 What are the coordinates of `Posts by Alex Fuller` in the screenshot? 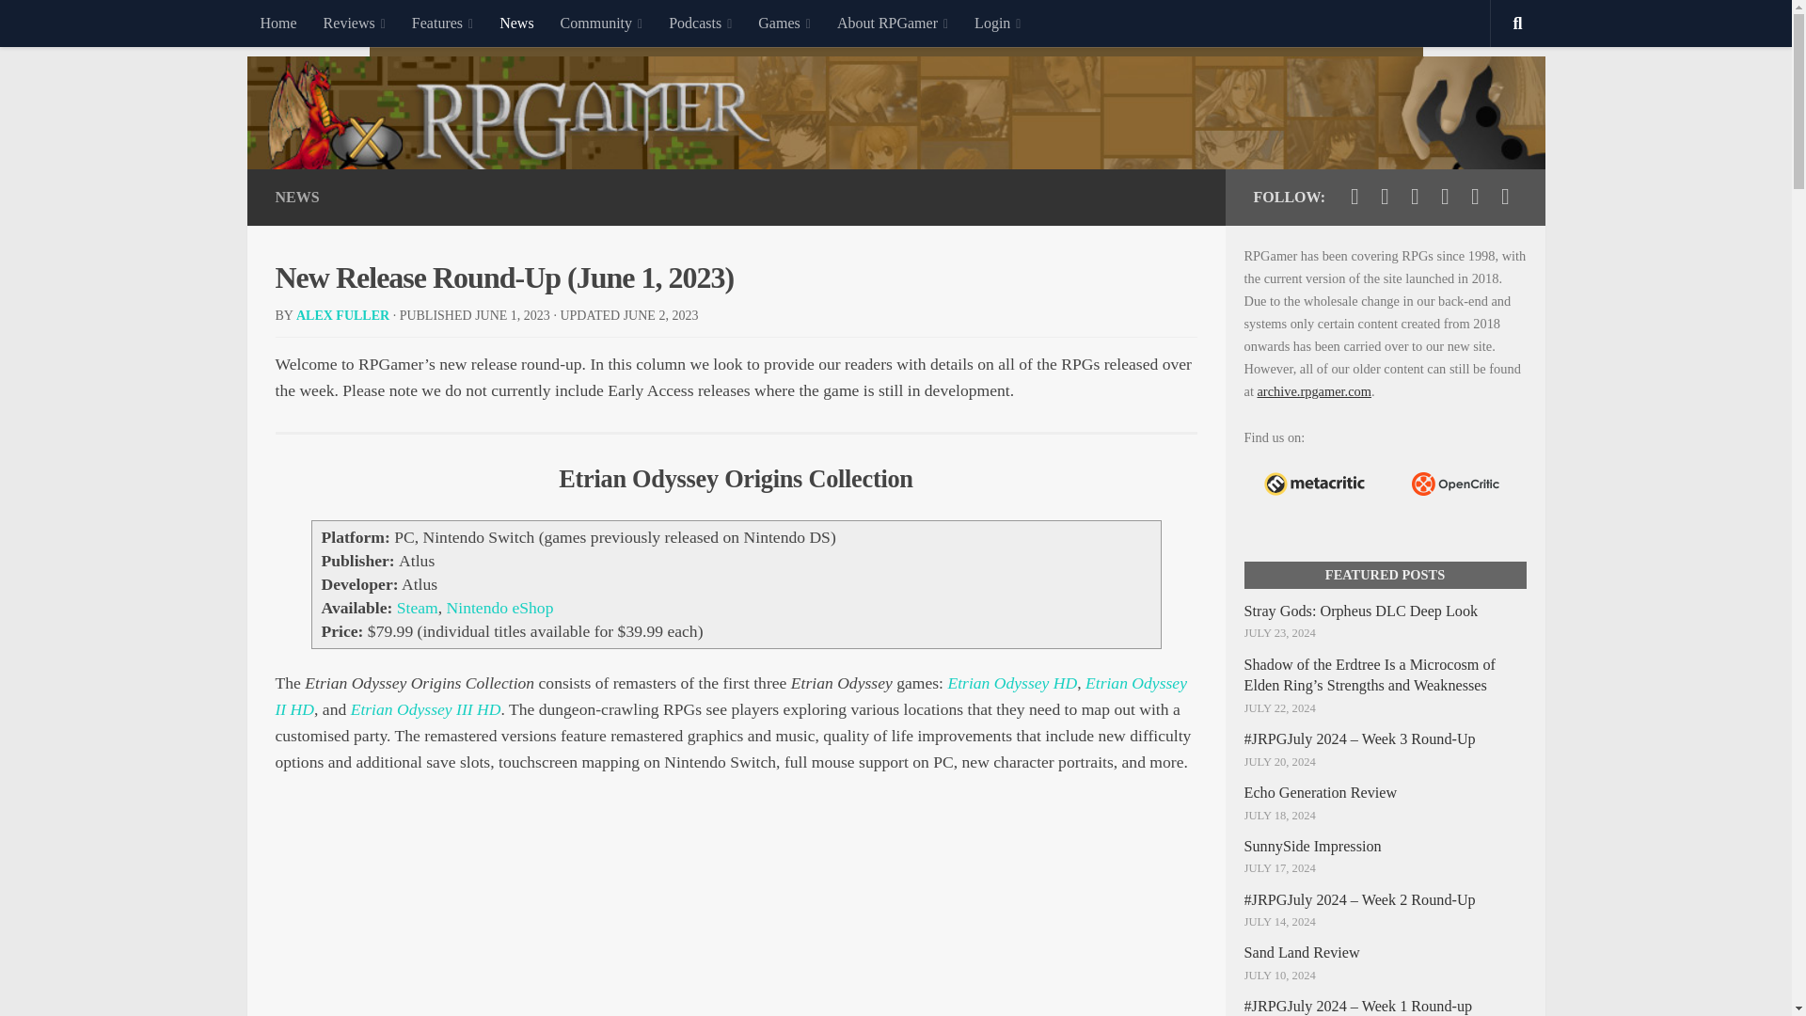 It's located at (342, 316).